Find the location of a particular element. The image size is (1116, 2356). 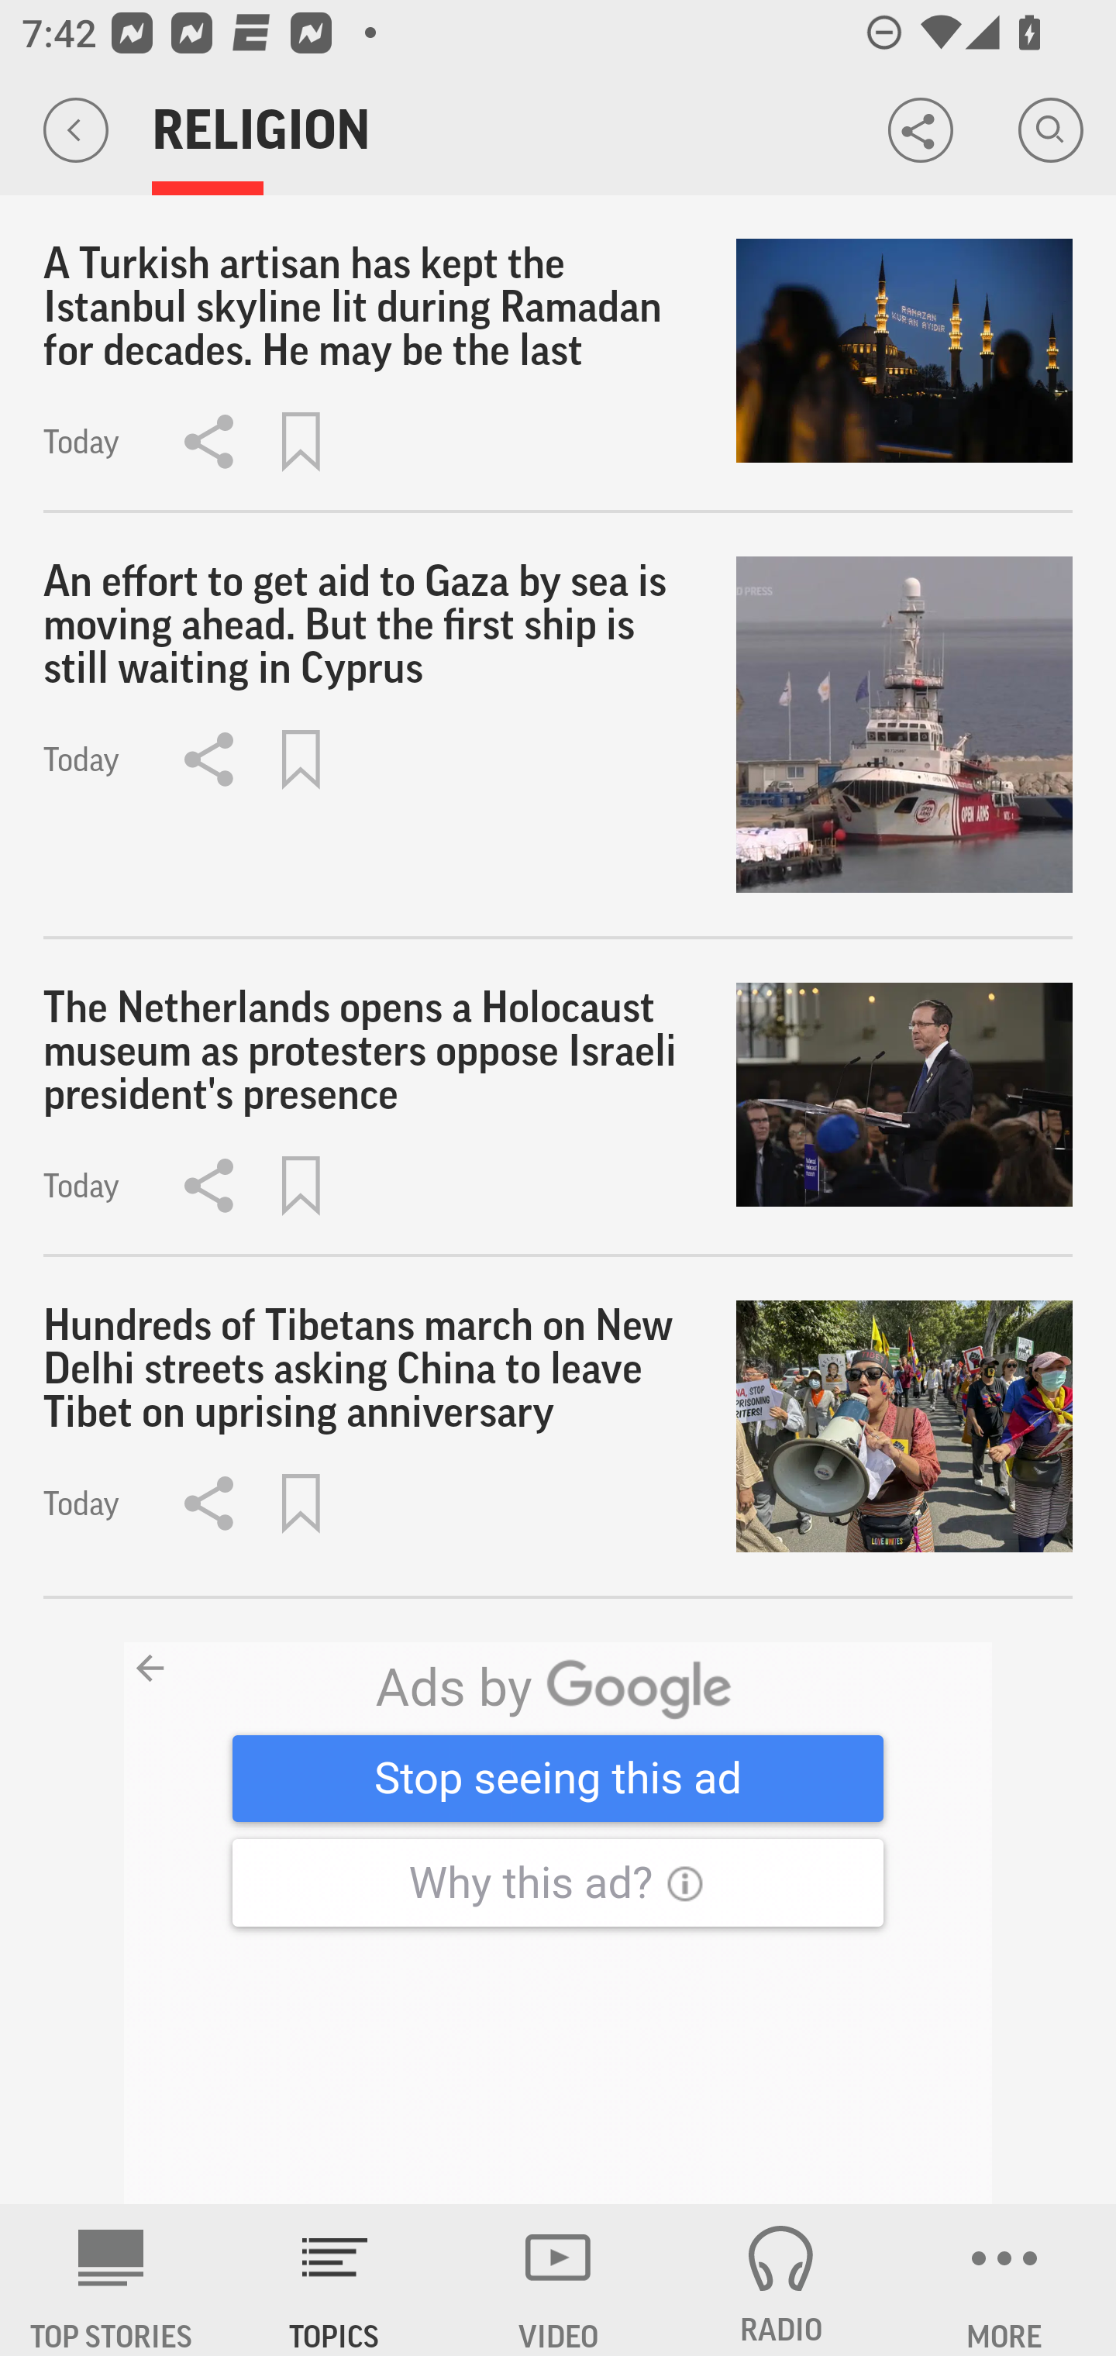

TOPICS is located at coordinates (335, 2280).